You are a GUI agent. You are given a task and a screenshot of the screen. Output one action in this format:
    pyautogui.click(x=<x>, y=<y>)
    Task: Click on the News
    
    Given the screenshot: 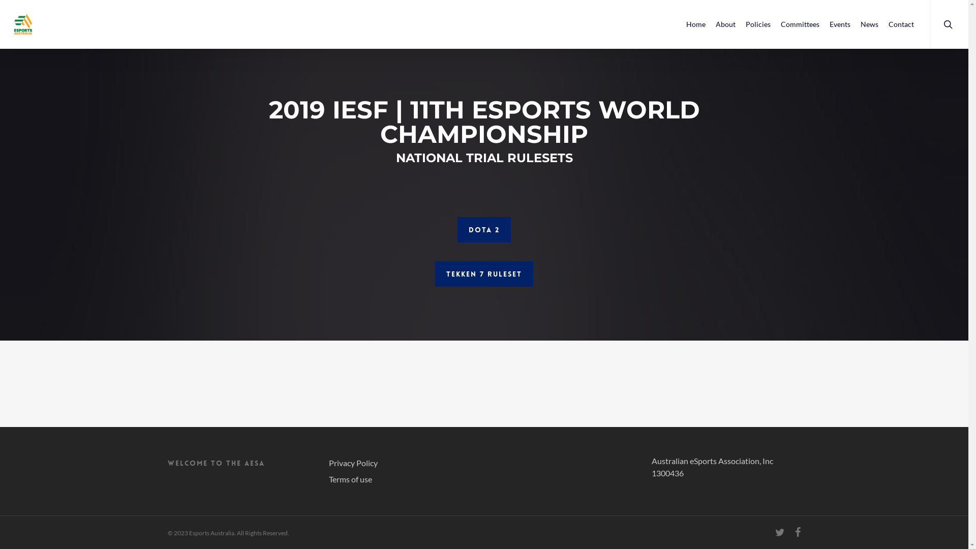 What is the action you would take?
    pyautogui.click(x=869, y=24)
    